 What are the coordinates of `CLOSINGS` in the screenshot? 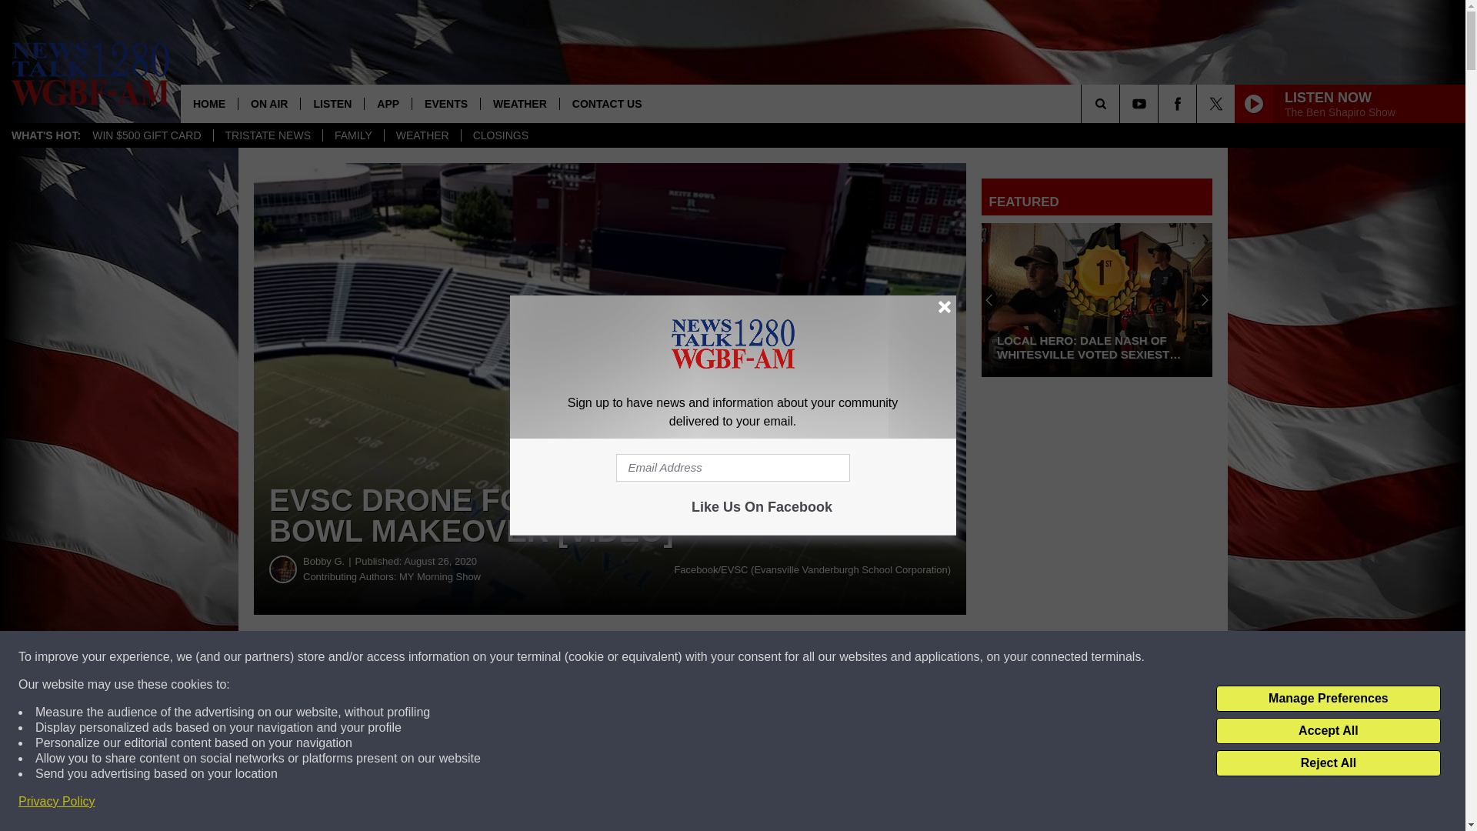 It's located at (500, 135).